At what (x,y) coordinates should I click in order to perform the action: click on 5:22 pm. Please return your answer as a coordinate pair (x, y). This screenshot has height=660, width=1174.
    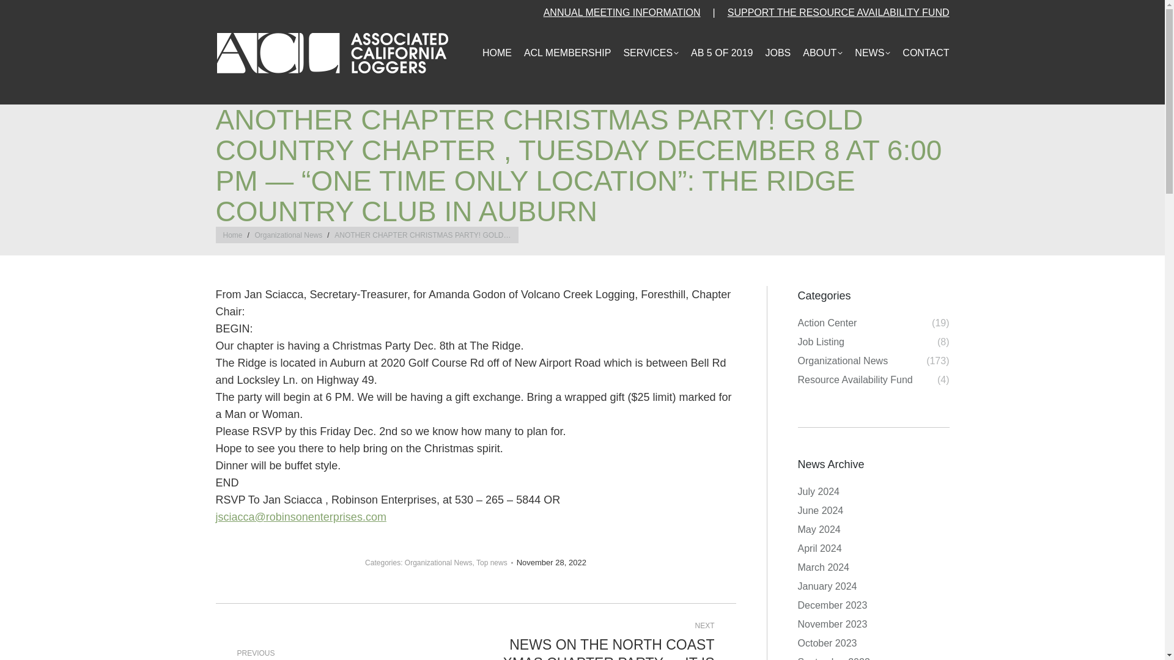
    Looking at the image, I should click on (551, 563).